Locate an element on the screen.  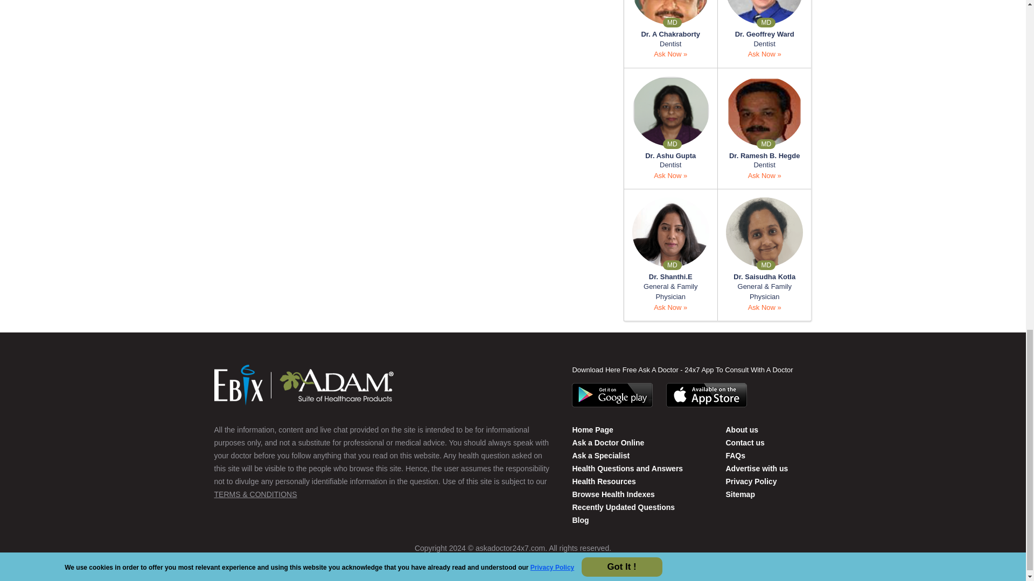
Ask a Doctor Online is located at coordinates (607, 442).